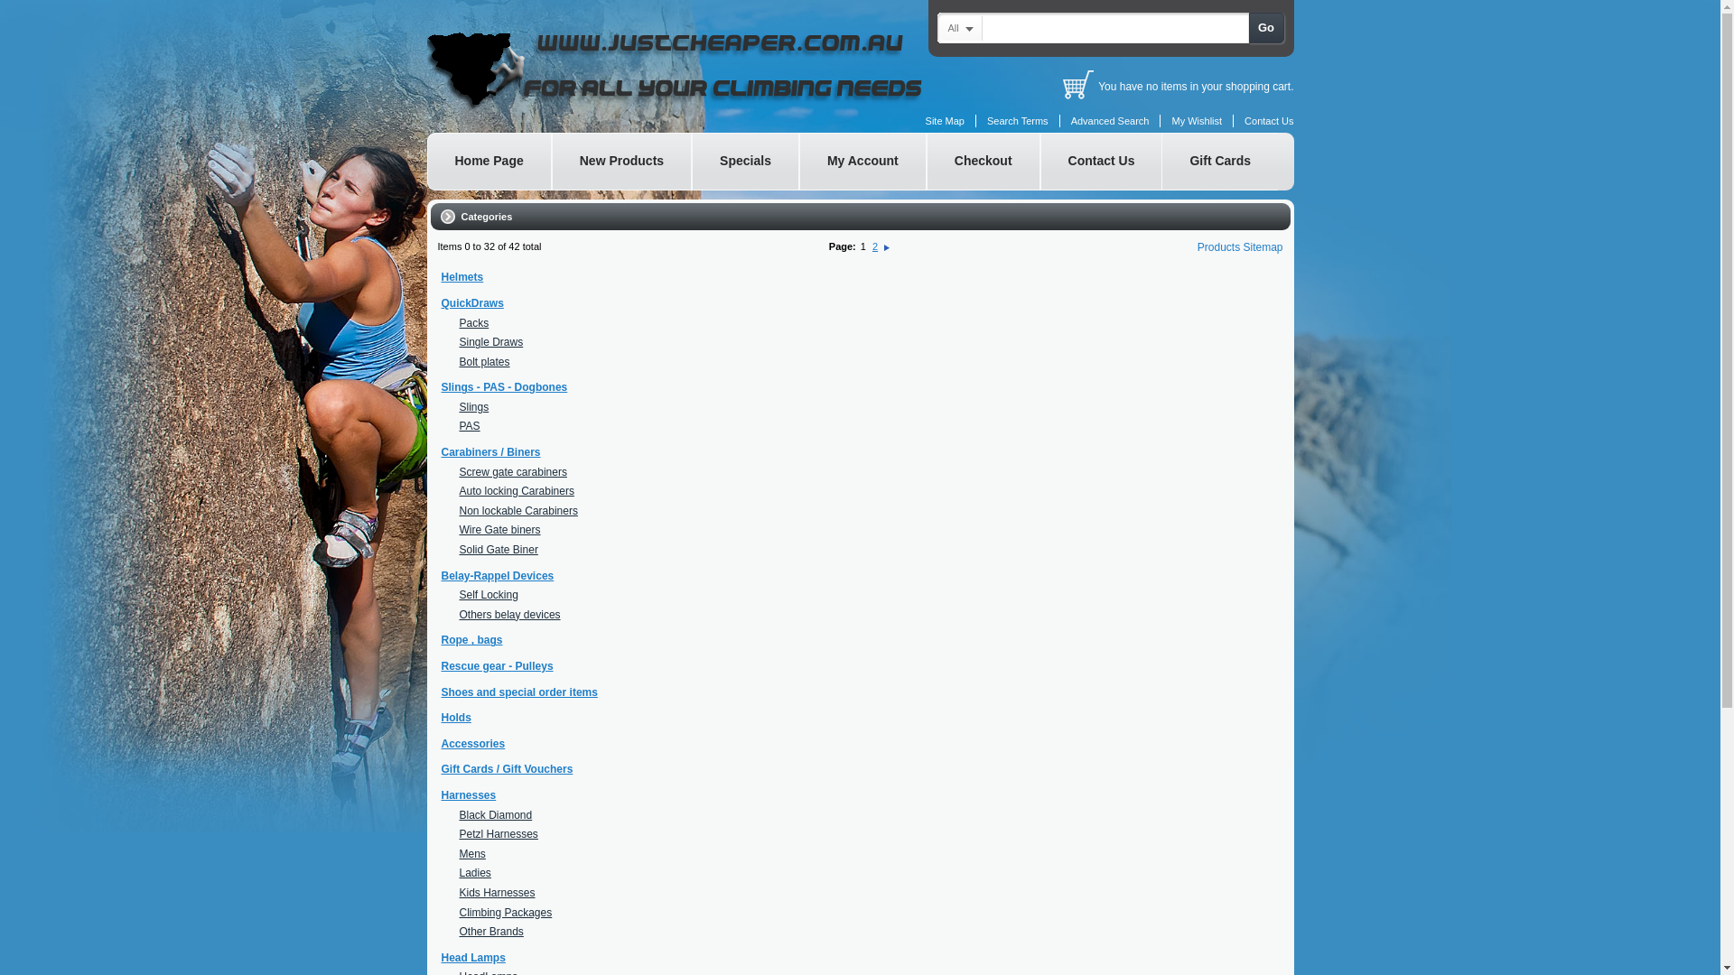  Describe the element at coordinates (1241, 247) in the screenshot. I see `Products Sitemap` at that location.